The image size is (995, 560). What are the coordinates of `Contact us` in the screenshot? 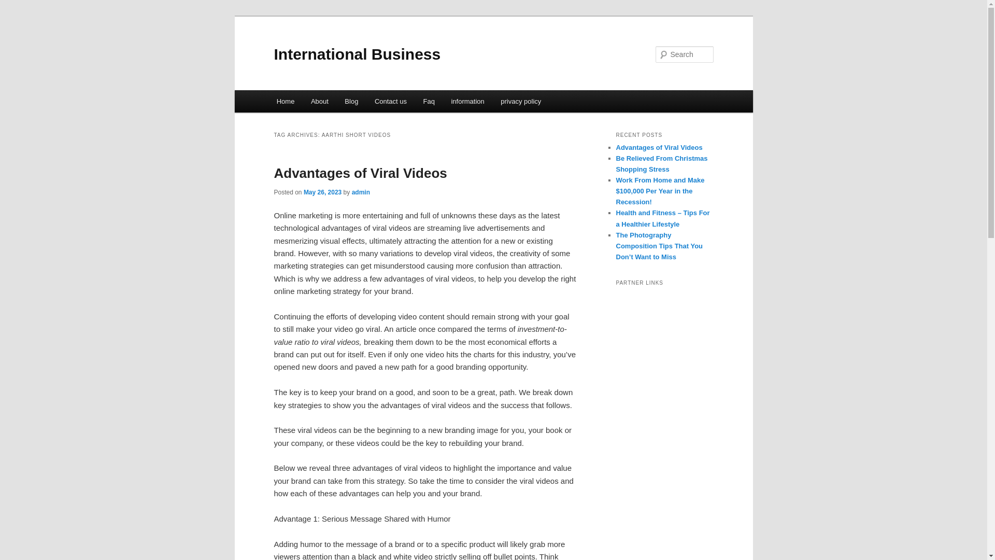 It's located at (390, 101).